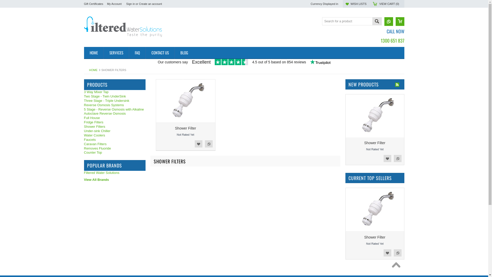  What do you see at coordinates (115, 144) in the screenshot?
I see `Caravan Filters` at bounding box center [115, 144].